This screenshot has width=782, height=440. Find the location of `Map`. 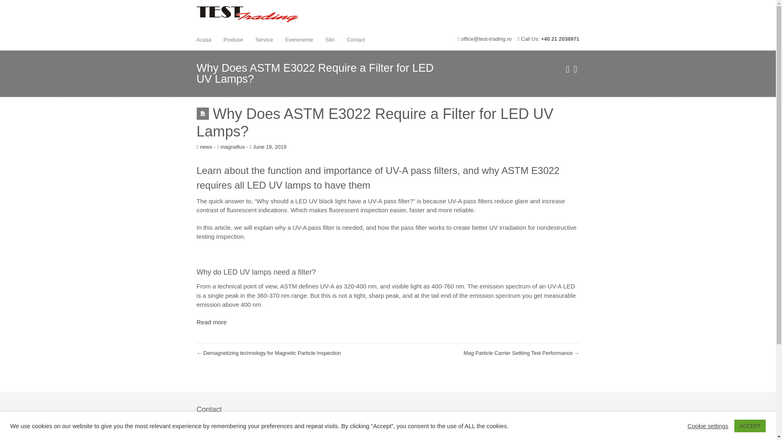

Map is located at coordinates (536, 418).